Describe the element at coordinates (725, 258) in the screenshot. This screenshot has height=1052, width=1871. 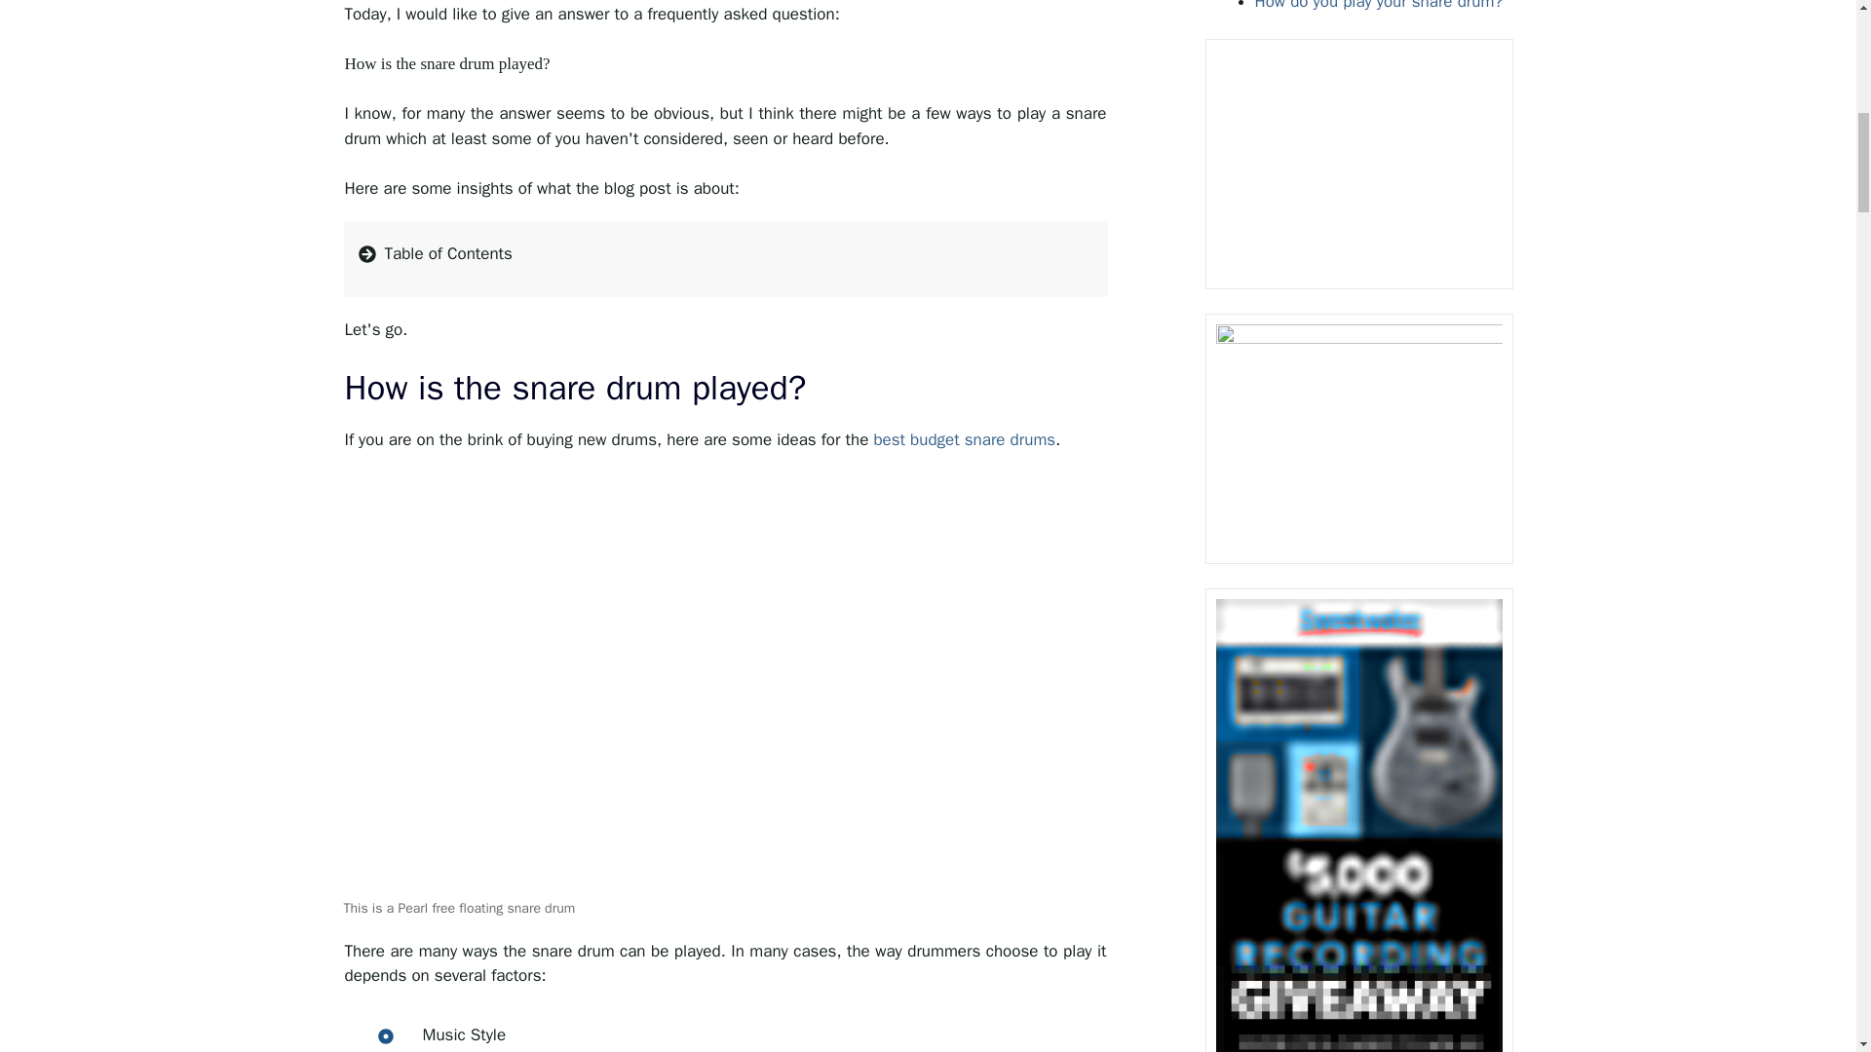
I see `Table of Contents` at that location.